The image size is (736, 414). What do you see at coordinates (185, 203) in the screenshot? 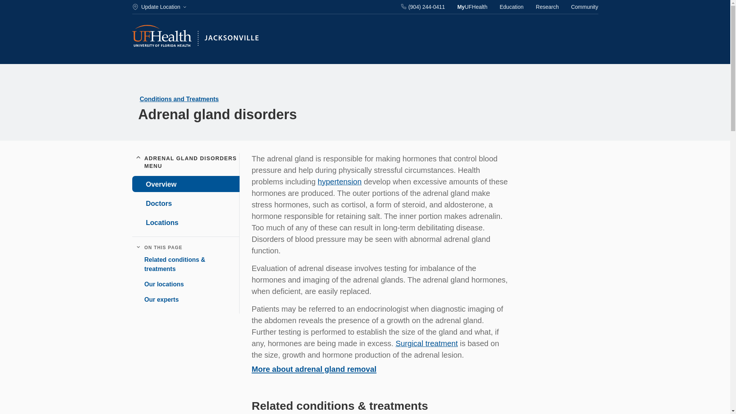
I see `Doctors` at bounding box center [185, 203].